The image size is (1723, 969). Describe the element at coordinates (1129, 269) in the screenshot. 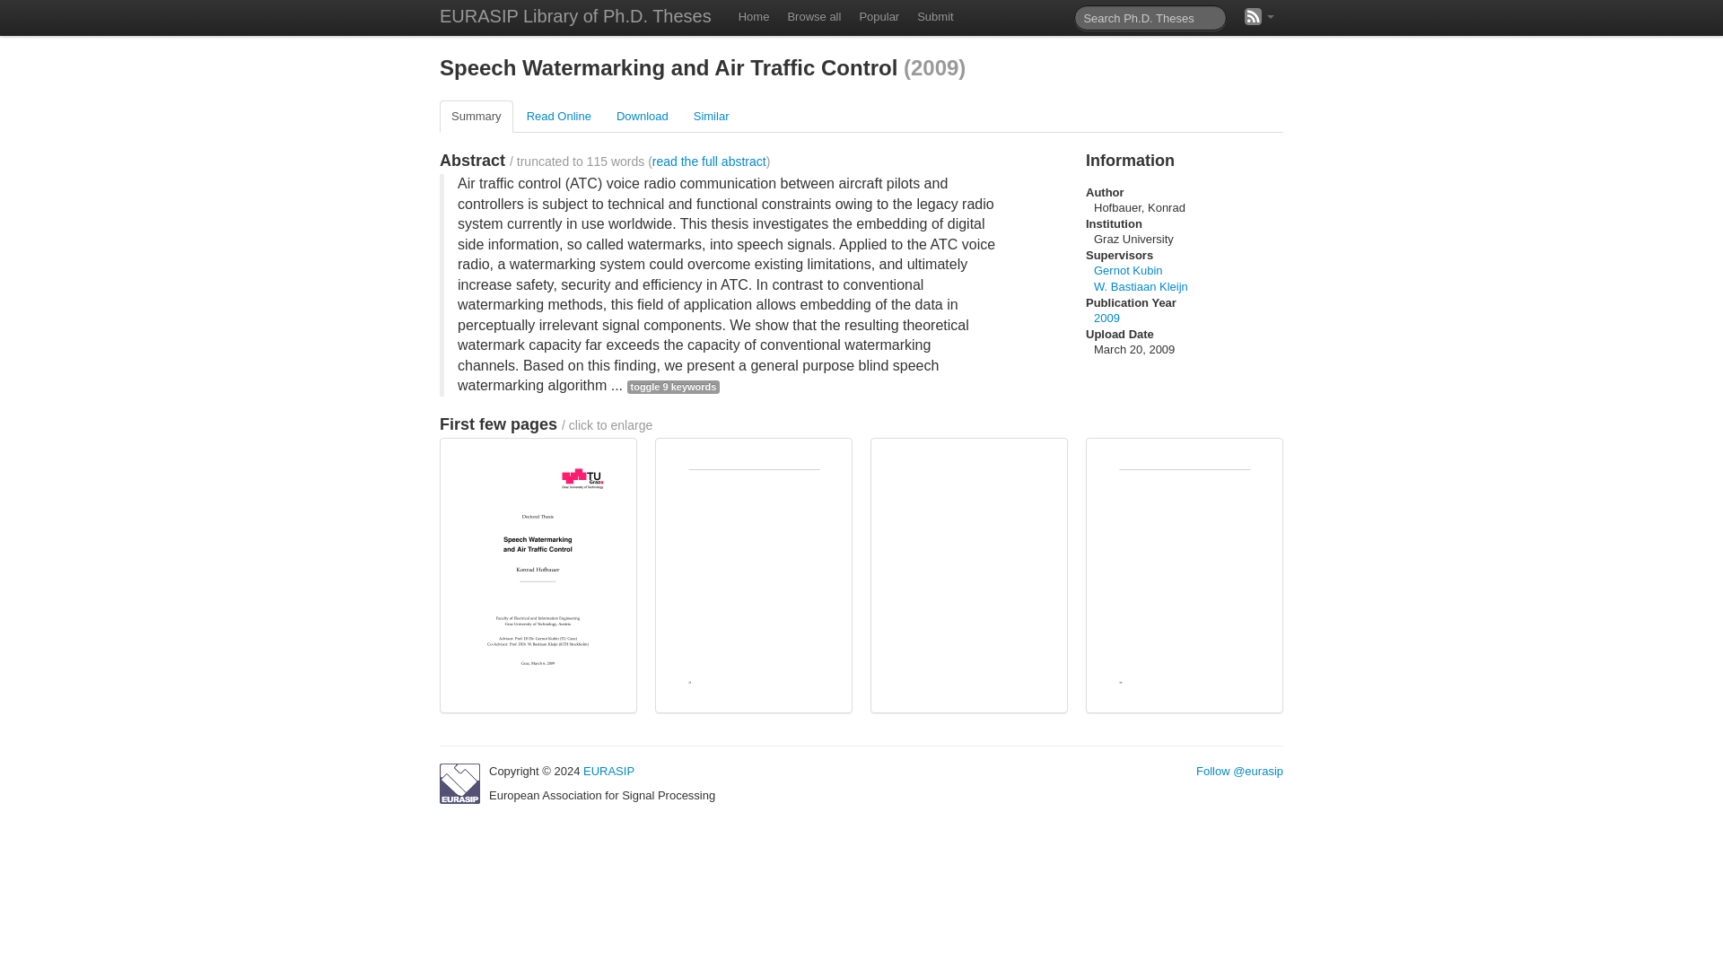

I see `Browse theses supervised by Gernot Kubin` at that location.